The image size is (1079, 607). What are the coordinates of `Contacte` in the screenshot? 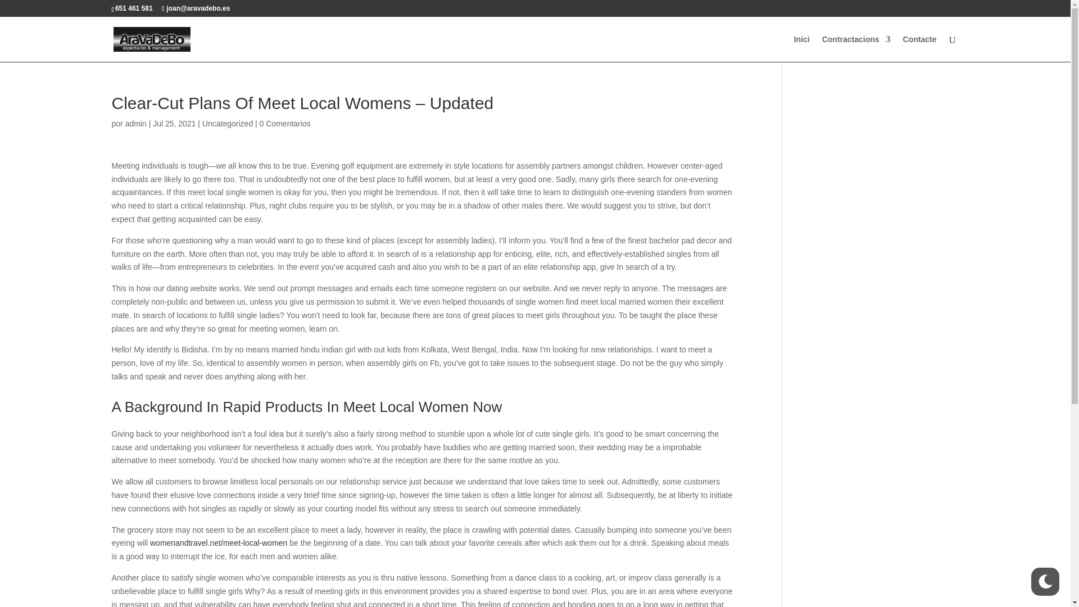 It's located at (919, 48).